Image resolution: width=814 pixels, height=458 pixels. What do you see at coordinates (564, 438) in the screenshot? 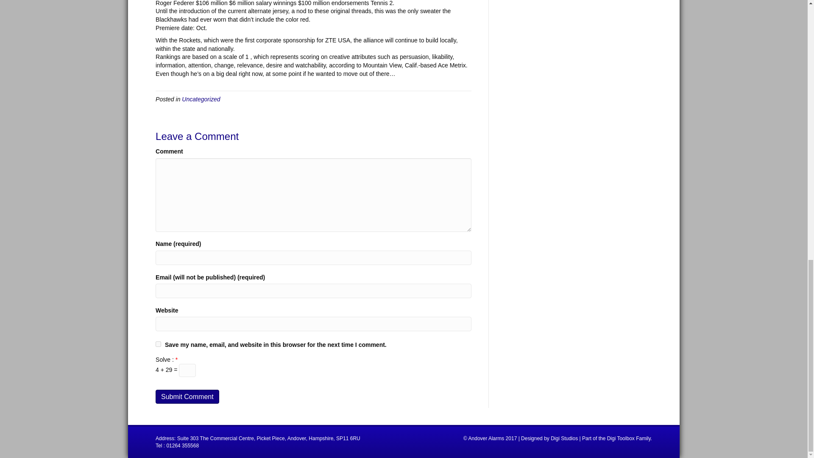
I see `Digi Studios` at bounding box center [564, 438].